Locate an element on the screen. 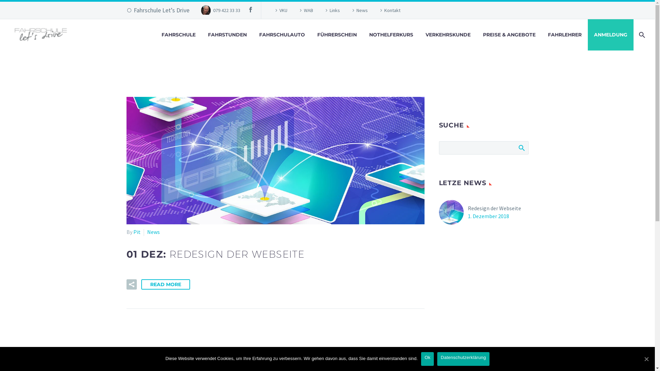 The width and height of the screenshot is (660, 371). Pit is located at coordinates (137, 232).